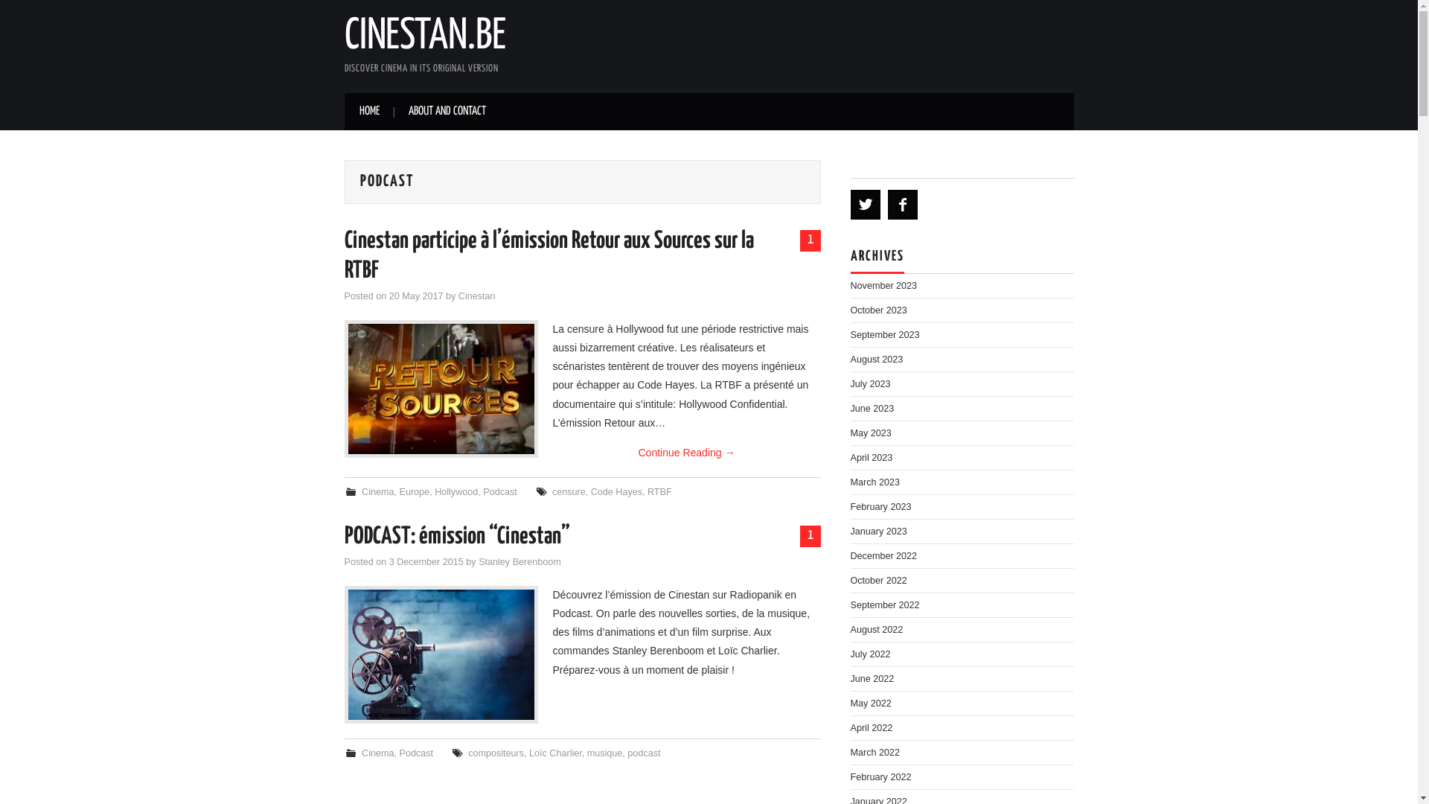 The image size is (1429, 804). Describe the element at coordinates (417, 296) in the screenshot. I see `20 May 2017` at that location.